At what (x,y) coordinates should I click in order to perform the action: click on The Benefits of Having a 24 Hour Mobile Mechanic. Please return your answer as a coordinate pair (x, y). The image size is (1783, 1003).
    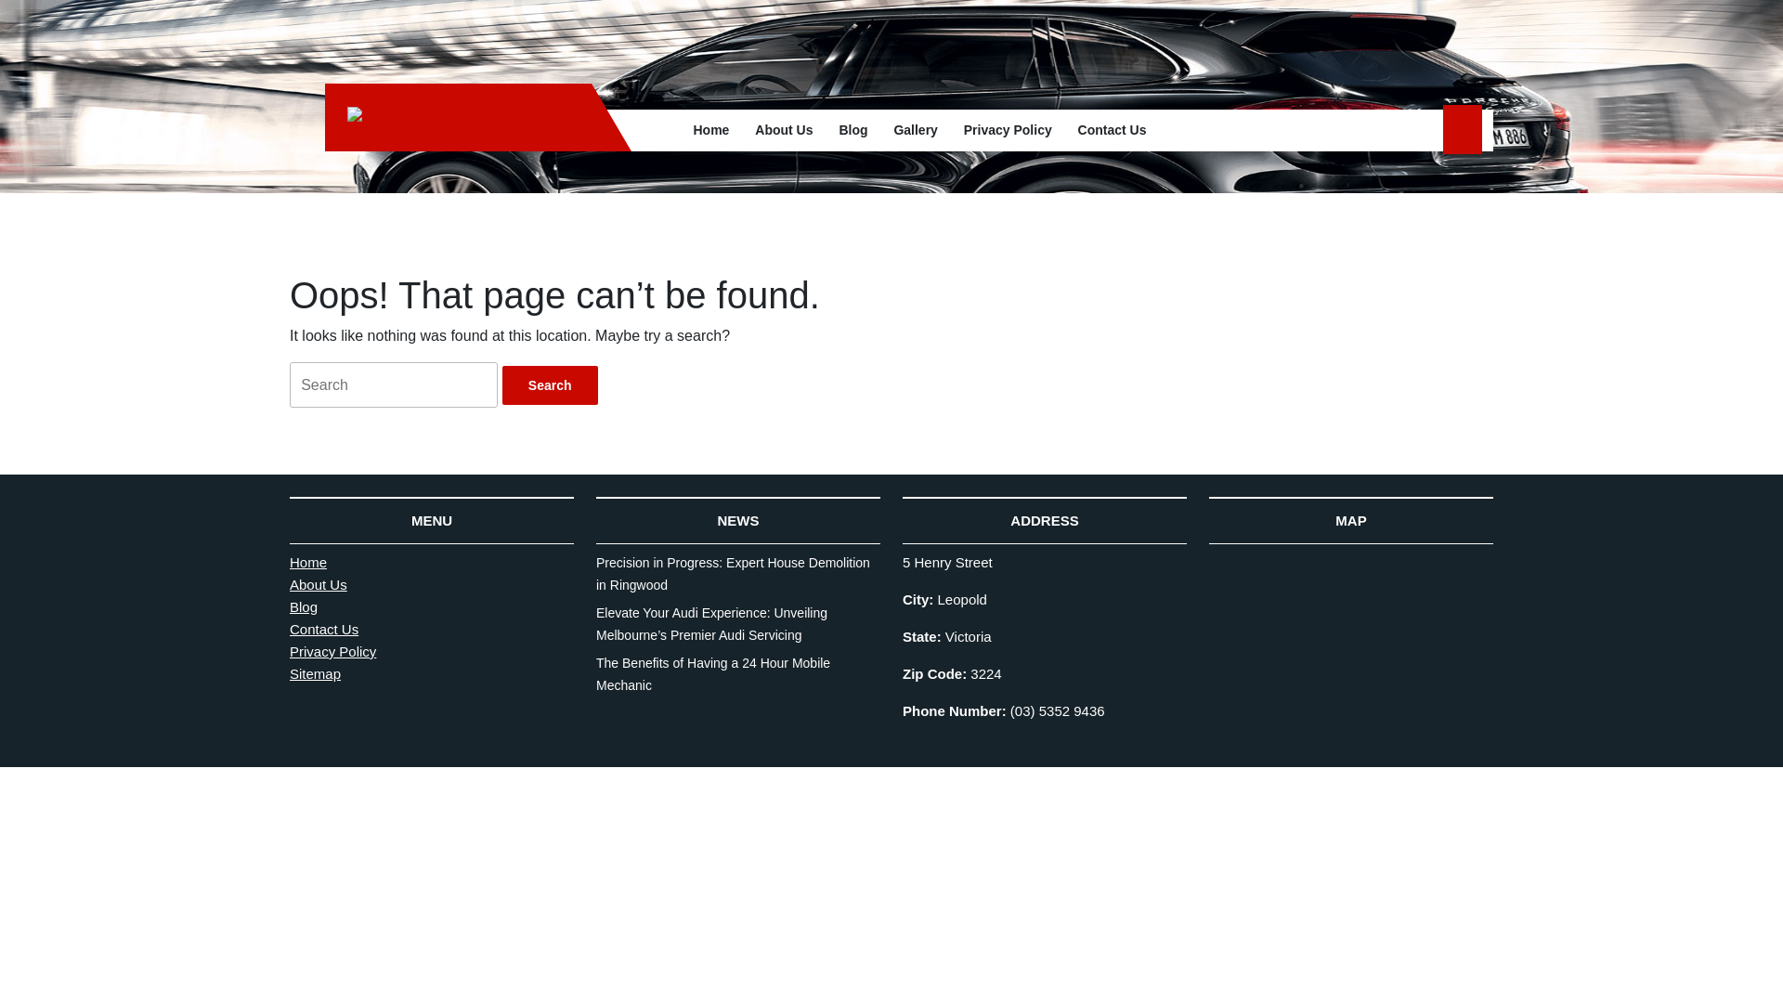
    Looking at the image, I should click on (713, 674).